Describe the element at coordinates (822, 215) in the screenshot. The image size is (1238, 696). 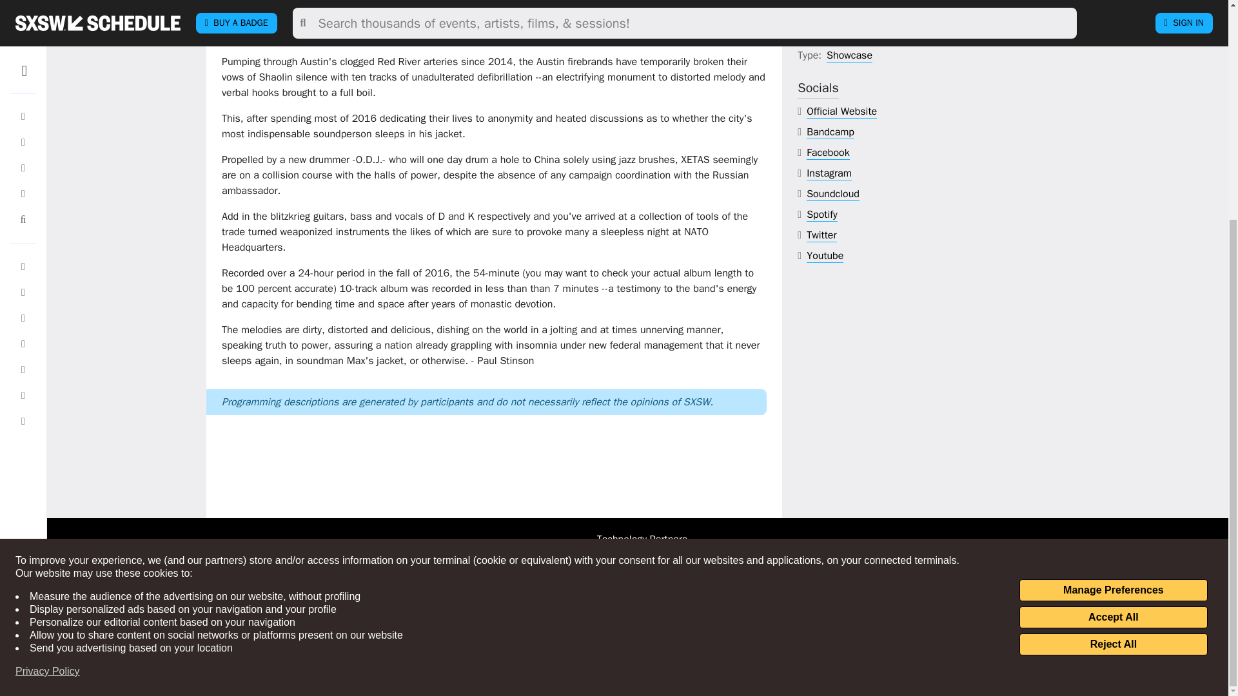
I see `spotify` at that location.